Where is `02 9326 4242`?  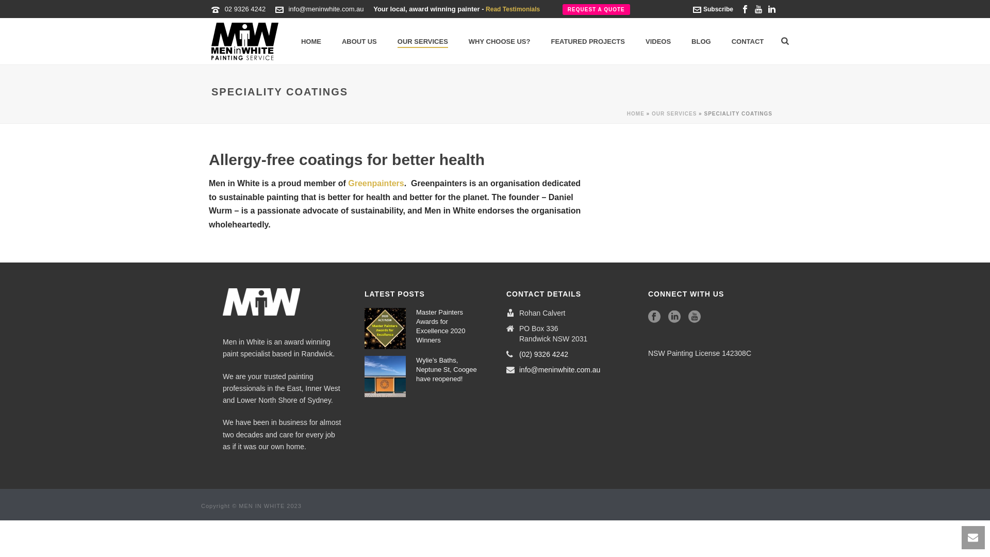
02 9326 4242 is located at coordinates (245, 9).